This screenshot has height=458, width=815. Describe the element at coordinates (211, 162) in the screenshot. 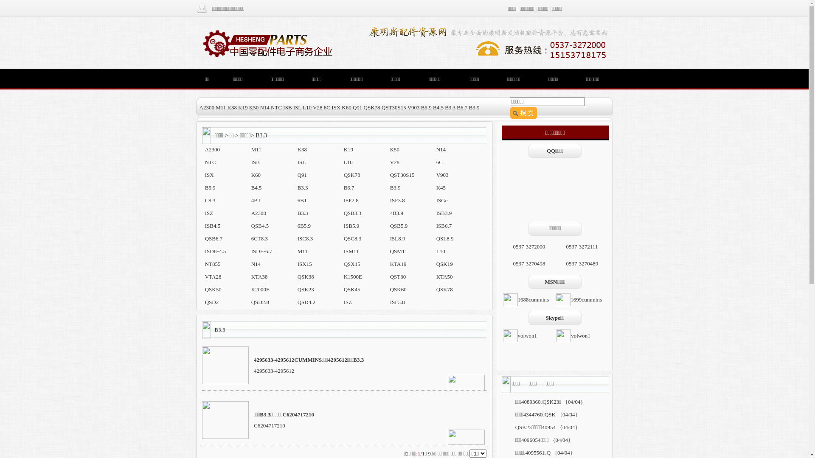

I see `NTC` at that location.